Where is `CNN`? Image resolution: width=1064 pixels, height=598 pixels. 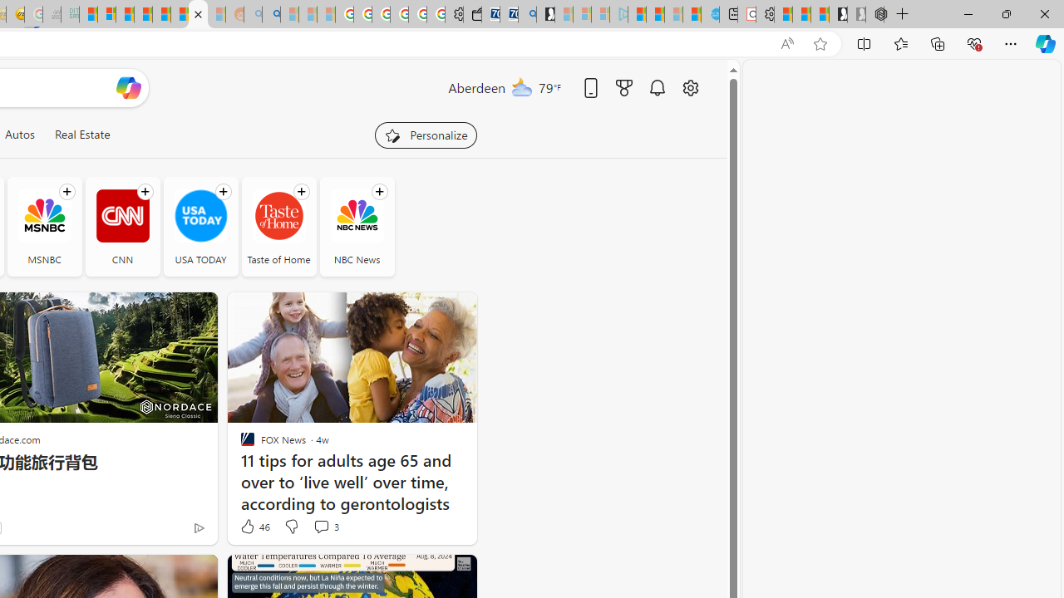
CNN is located at coordinates (123, 226).